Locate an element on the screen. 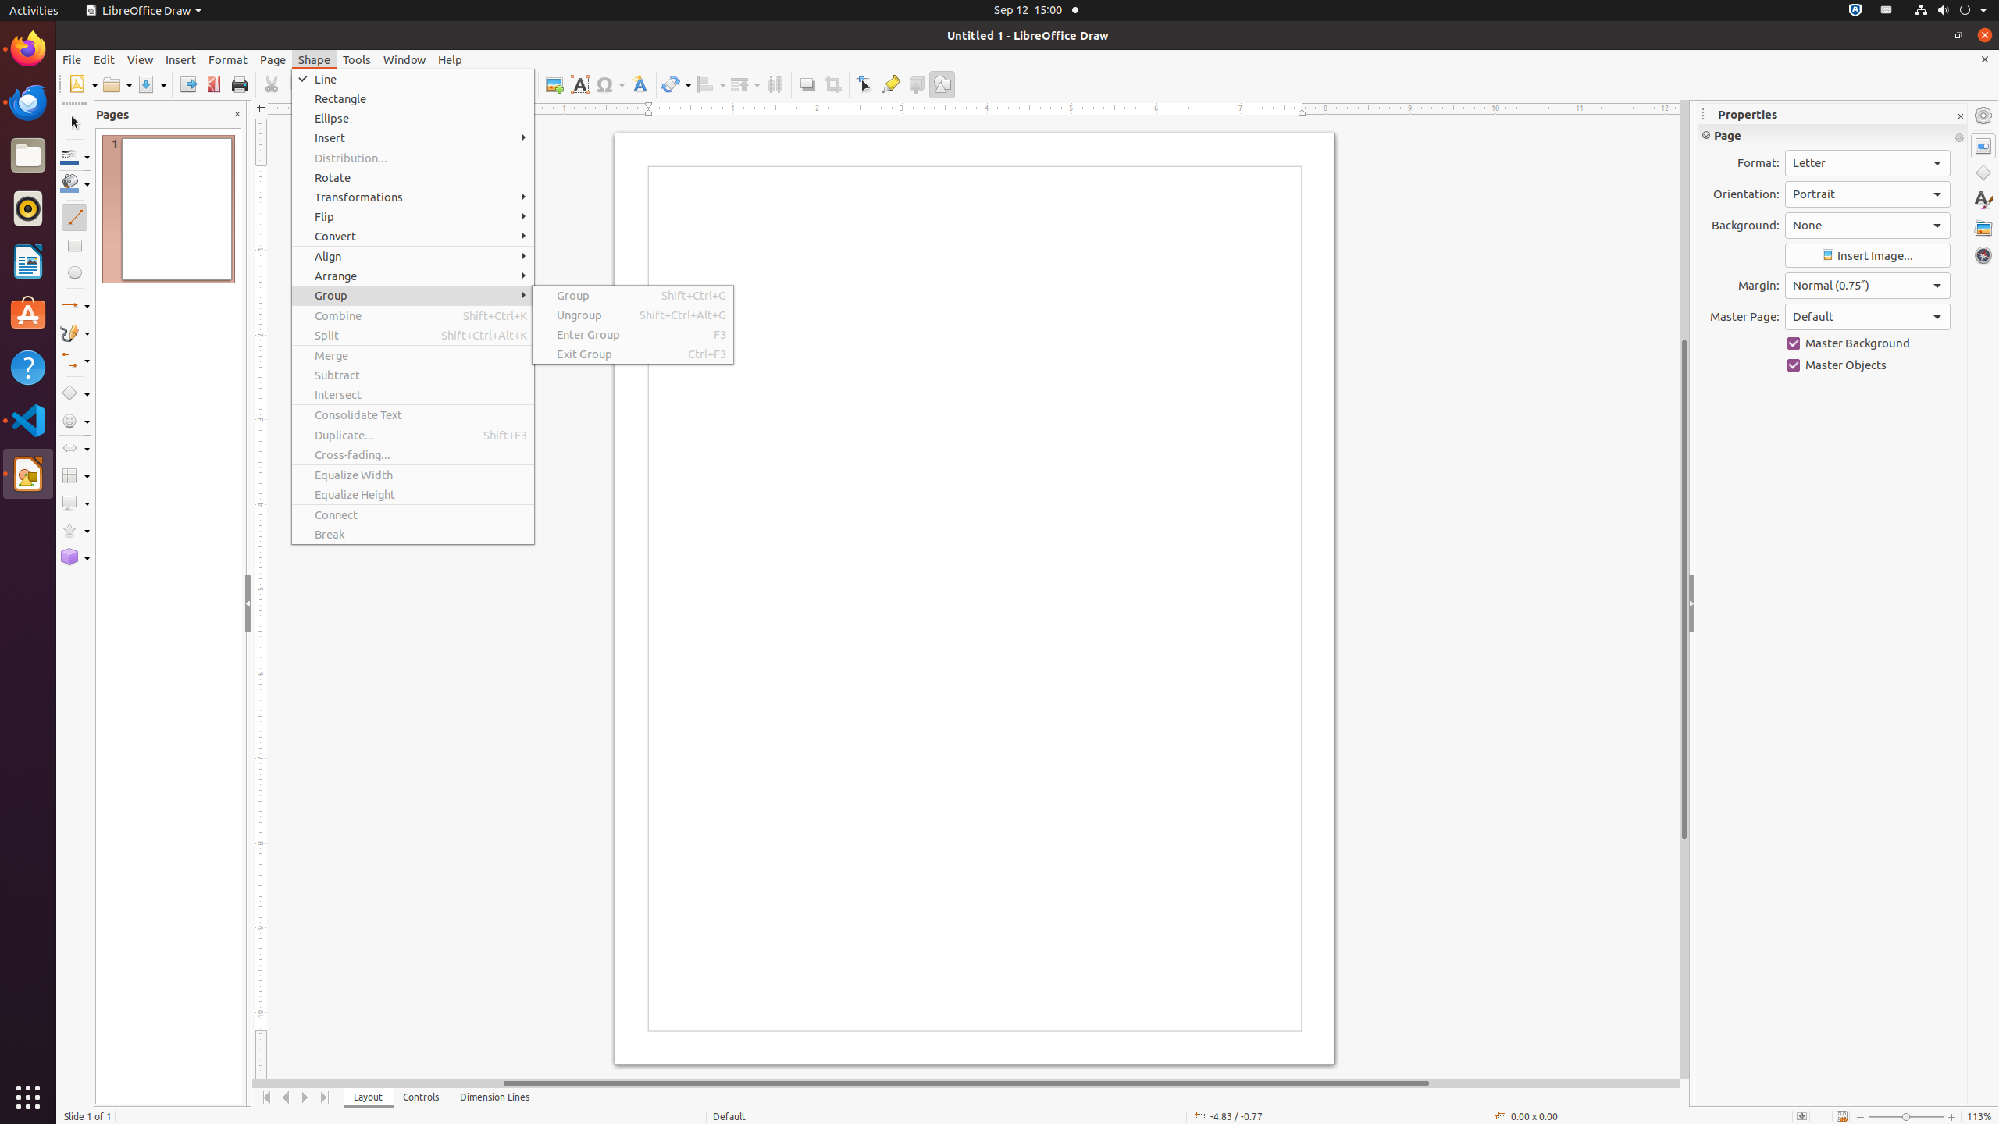 The height and width of the screenshot is (1124, 1999). Group is located at coordinates (413, 295).